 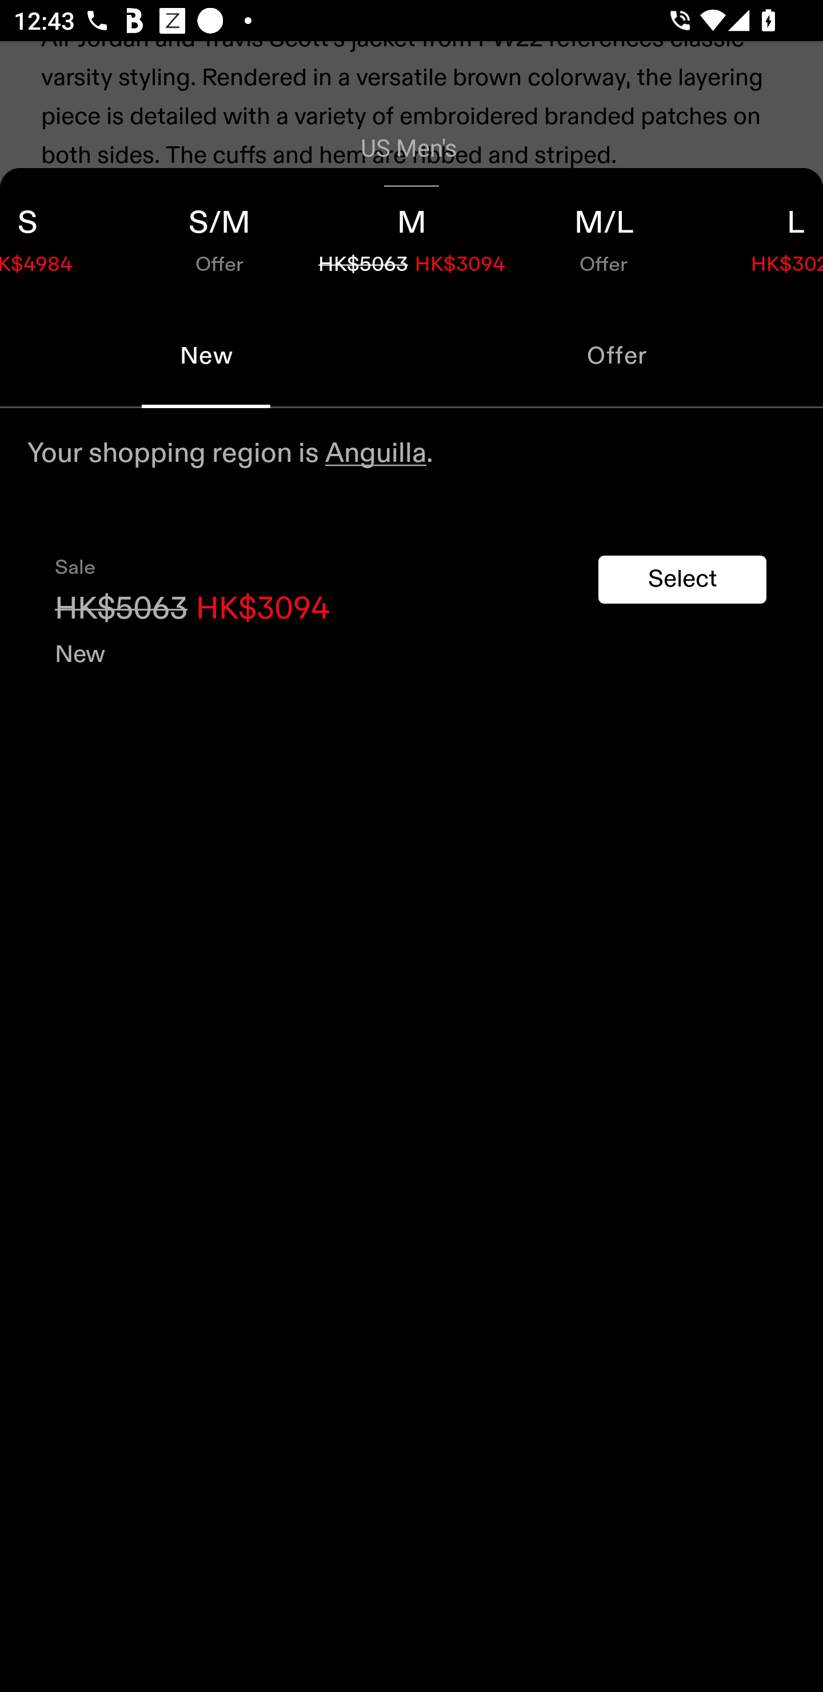 What do you see at coordinates (62, 236) in the screenshot?
I see `S HK$4984` at bounding box center [62, 236].